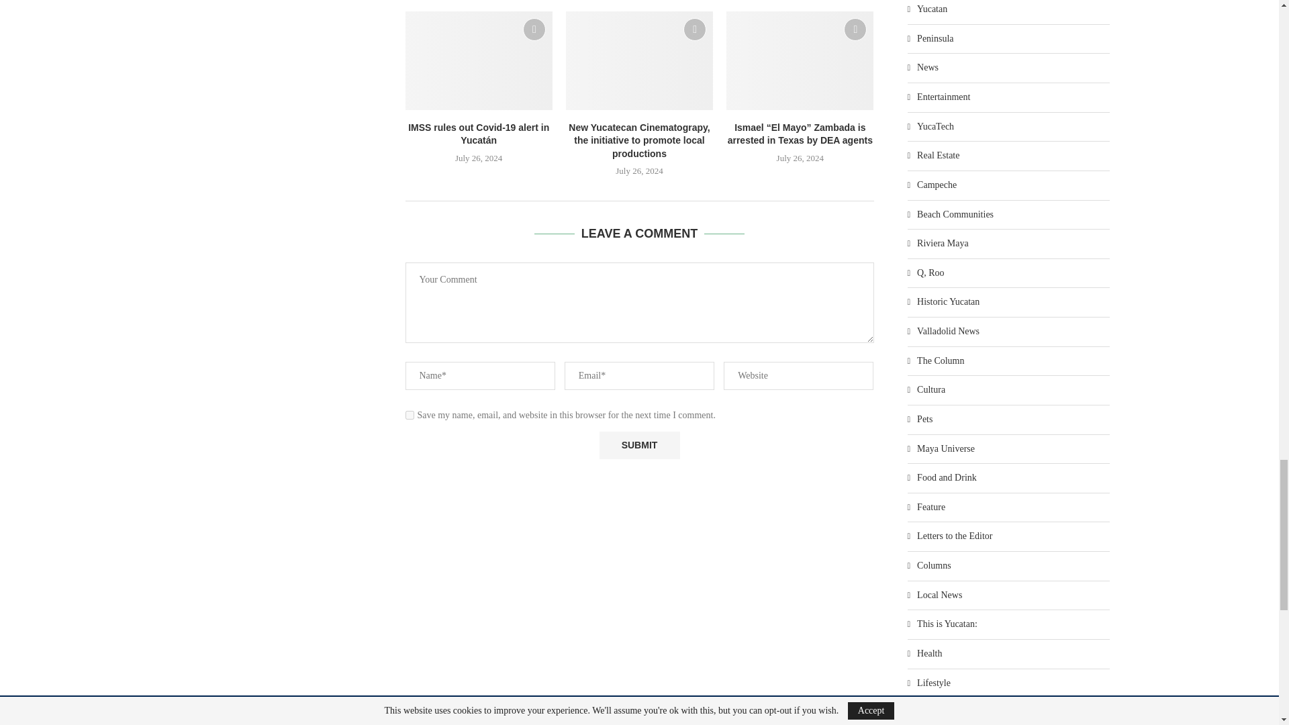 The image size is (1289, 725). I want to click on yes, so click(410, 415).